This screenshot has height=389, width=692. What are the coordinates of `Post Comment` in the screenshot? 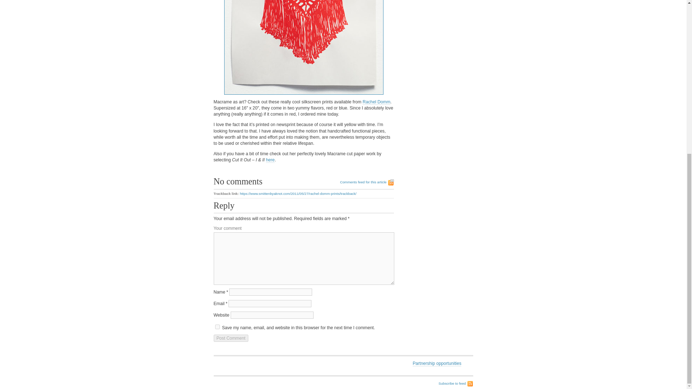 It's located at (230, 338).